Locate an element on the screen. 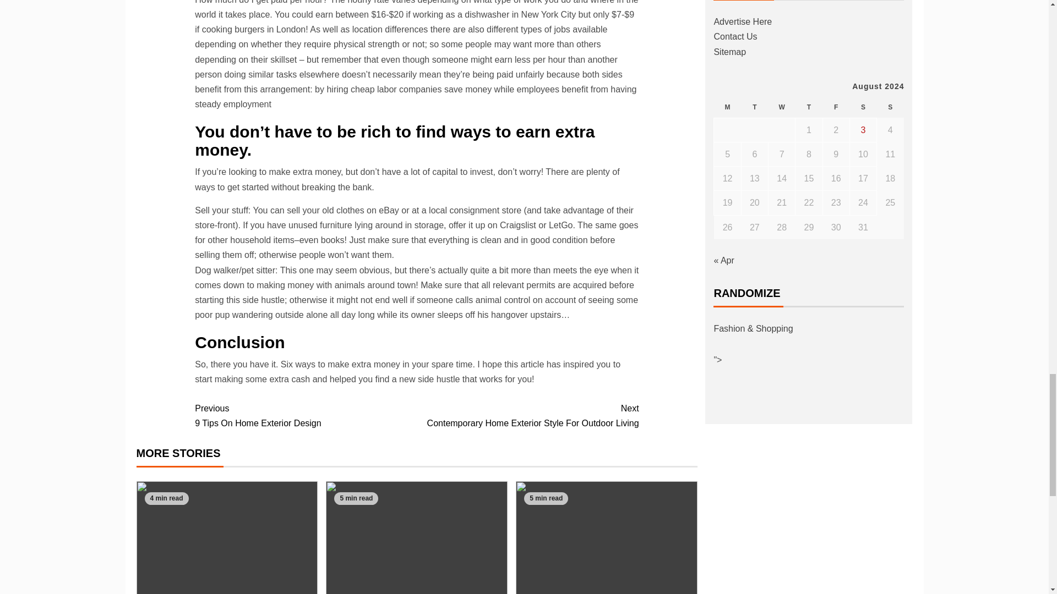  Sunday is located at coordinates (527, 416).